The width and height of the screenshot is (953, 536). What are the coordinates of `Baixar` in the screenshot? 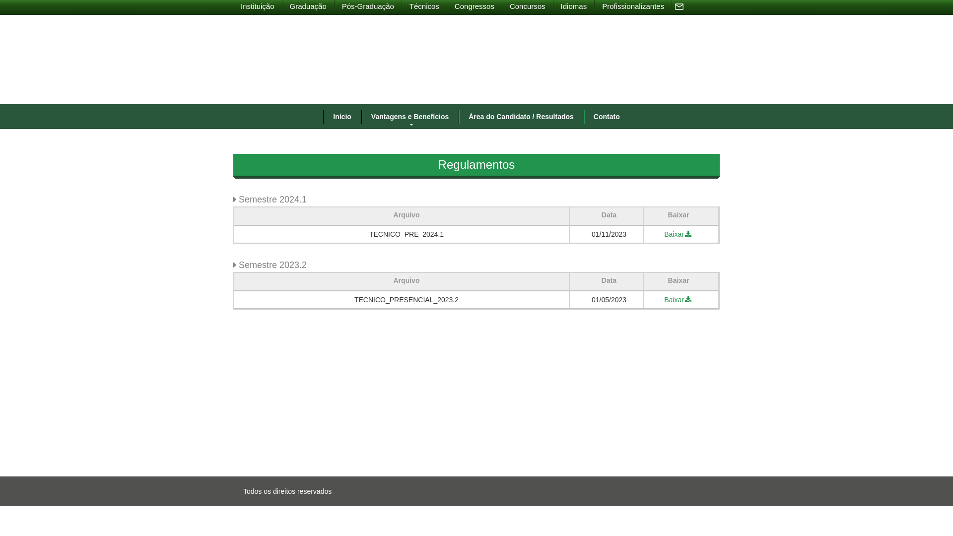 It's located at (679, 300).